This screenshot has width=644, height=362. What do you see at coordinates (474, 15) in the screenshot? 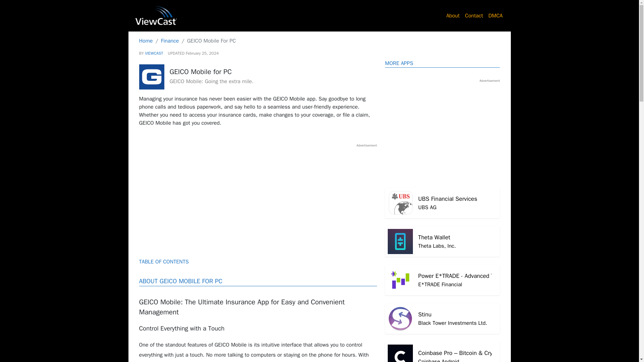
I see `Contact` at bounding box center [474, 15].